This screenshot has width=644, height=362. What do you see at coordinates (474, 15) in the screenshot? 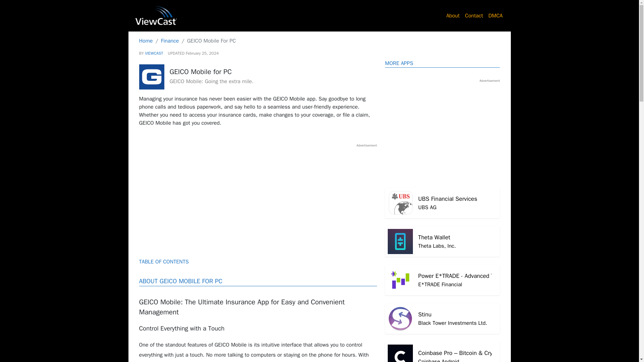
I see `Contact` at bounding box center [474, 15].